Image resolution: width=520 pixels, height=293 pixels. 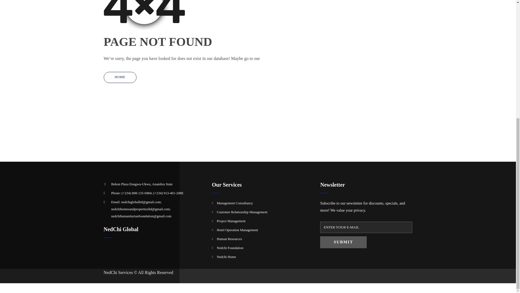 What do you see at coordinates (229, 239) in the screenshot?
I see `Human Resources` at bounding box center [229, 239].